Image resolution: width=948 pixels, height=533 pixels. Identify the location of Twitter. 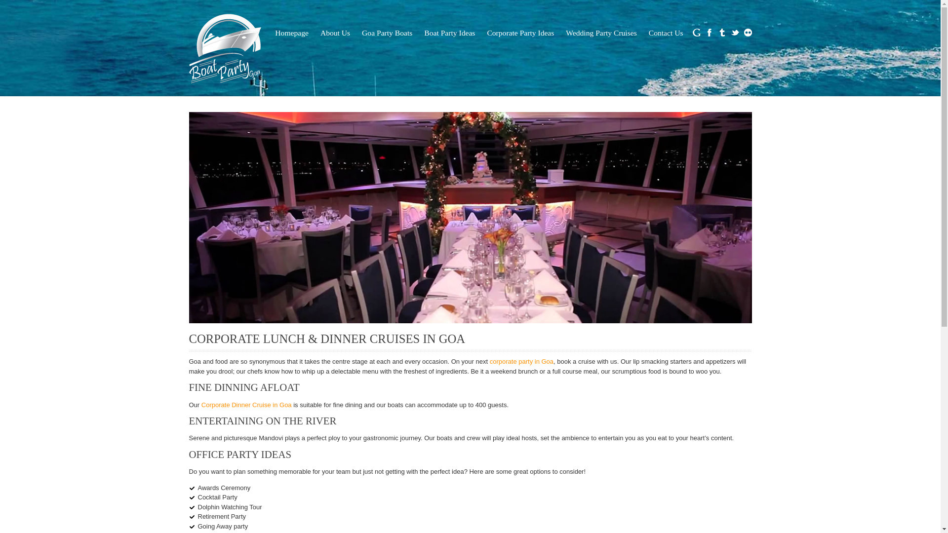
(735, 33).